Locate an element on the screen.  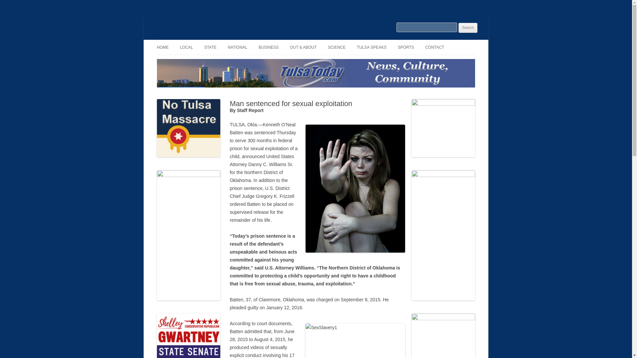
TULSA SPEAKS is located at coordinates (372, 47).